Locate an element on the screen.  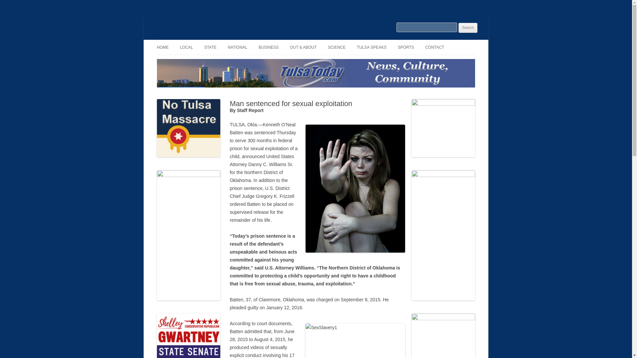
TULSA SPEAKS is located at coordinates (372, 47).